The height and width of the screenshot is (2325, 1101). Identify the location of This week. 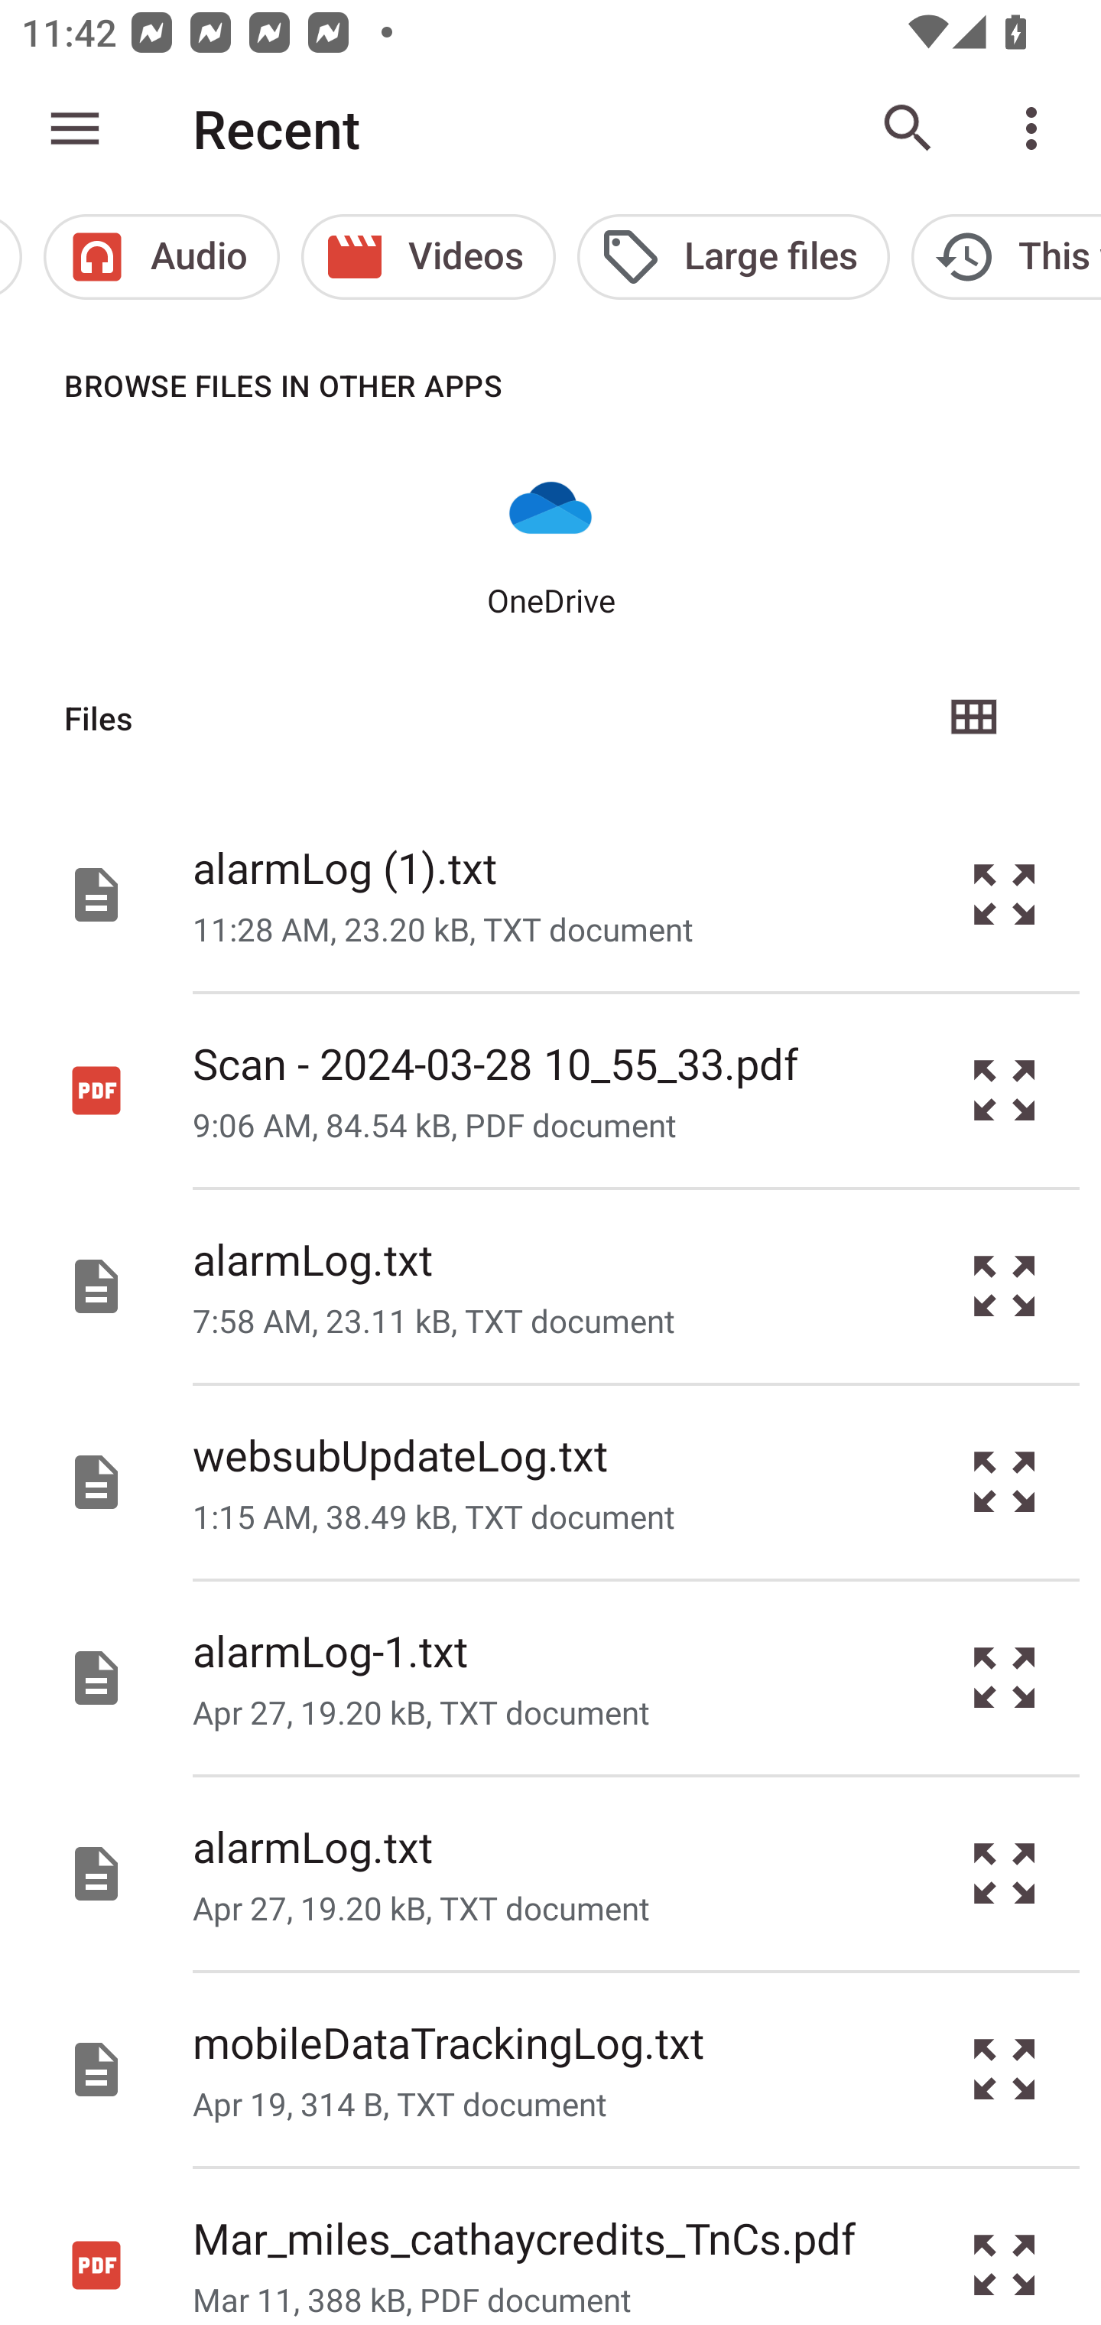
(1006, 257).